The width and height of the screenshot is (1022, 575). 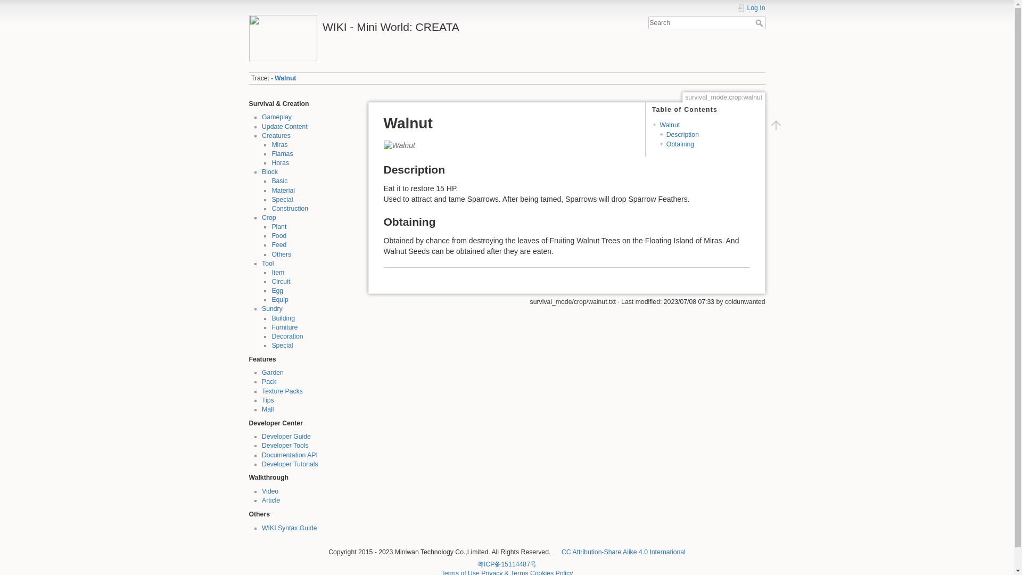 What do you see at coordinates (290, 208) in the screenshot?
I see `Construction` at bounding box center [290, 208].